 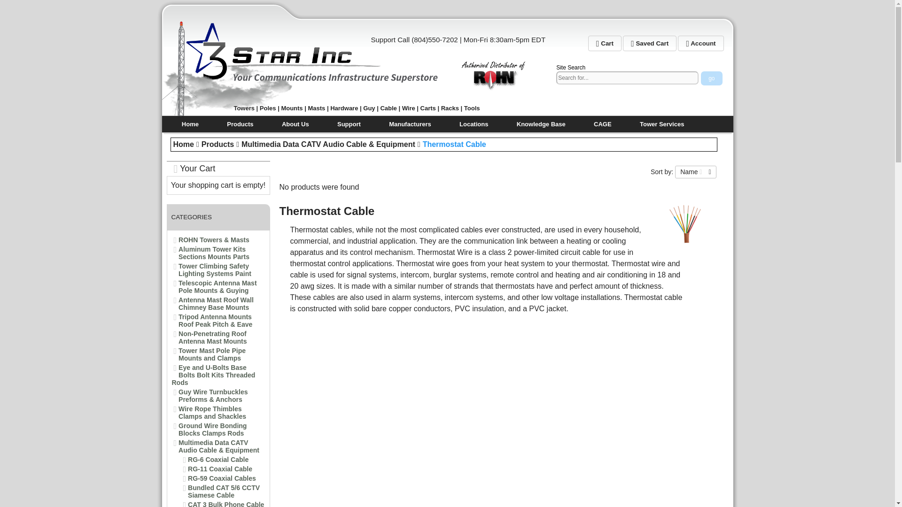 I want to click on Wire Rope Thimbles Clamps and Shackles, so click(x=212, y=412).